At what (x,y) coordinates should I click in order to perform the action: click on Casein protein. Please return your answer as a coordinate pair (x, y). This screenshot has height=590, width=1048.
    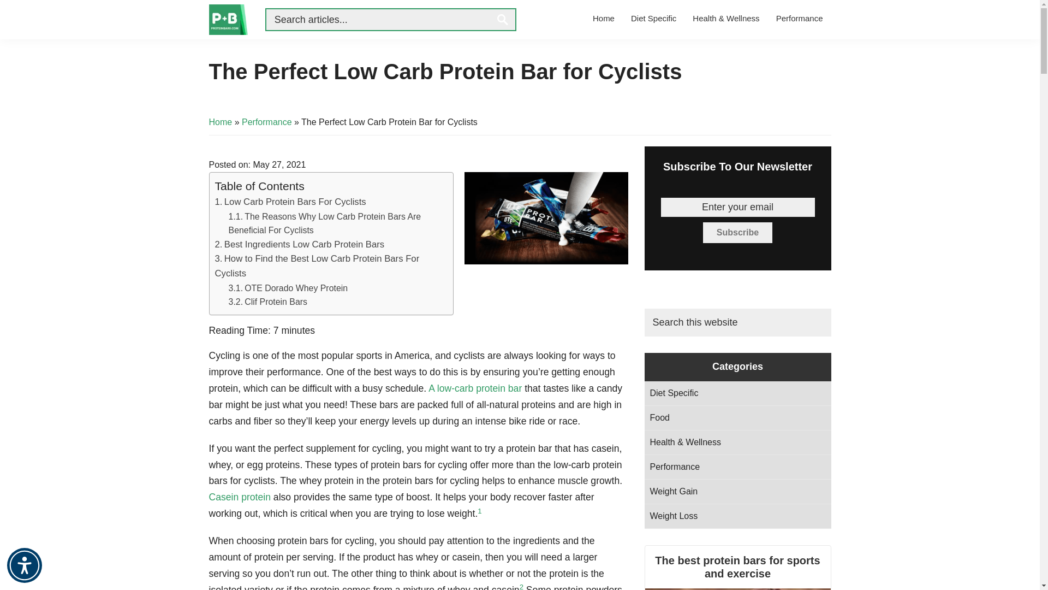
    Looking at the image, I should click on (239, 497).